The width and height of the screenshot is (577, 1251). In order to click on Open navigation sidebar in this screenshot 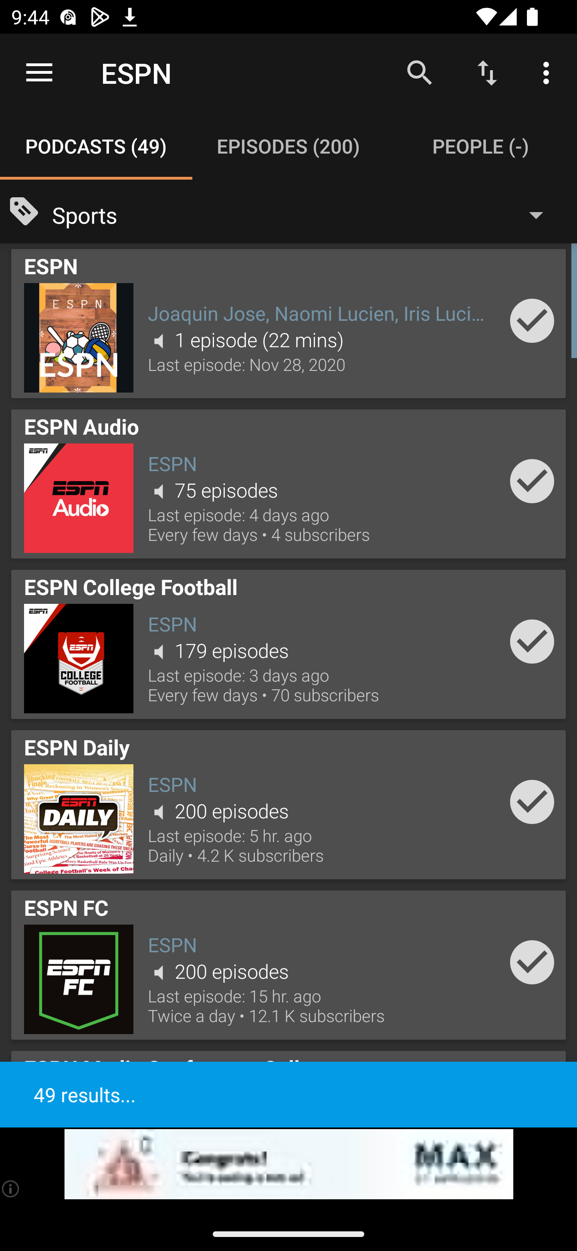, I will do `click(39, 73)`.